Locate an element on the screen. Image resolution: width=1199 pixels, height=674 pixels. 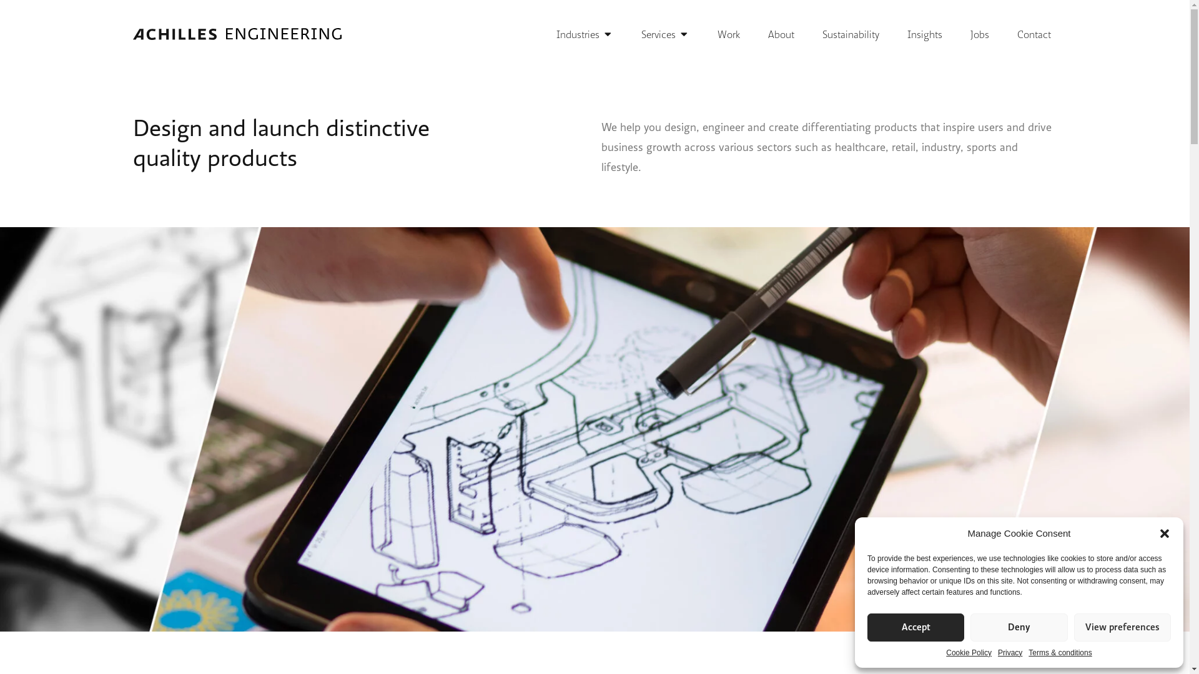
Contact is located at coordinates (1034, 34).